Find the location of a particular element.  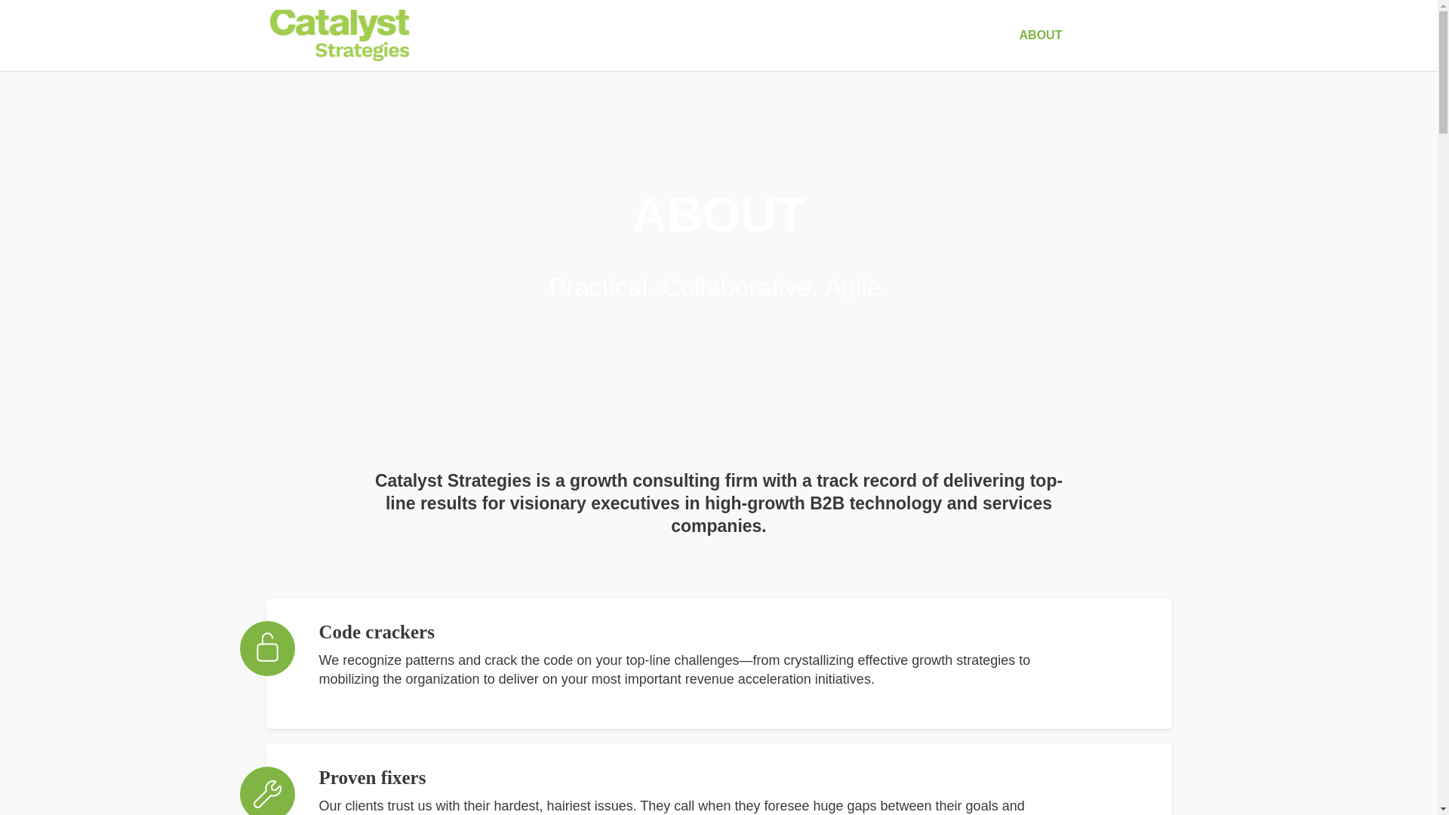

CONTACT is located at coordinates (1141, 50).